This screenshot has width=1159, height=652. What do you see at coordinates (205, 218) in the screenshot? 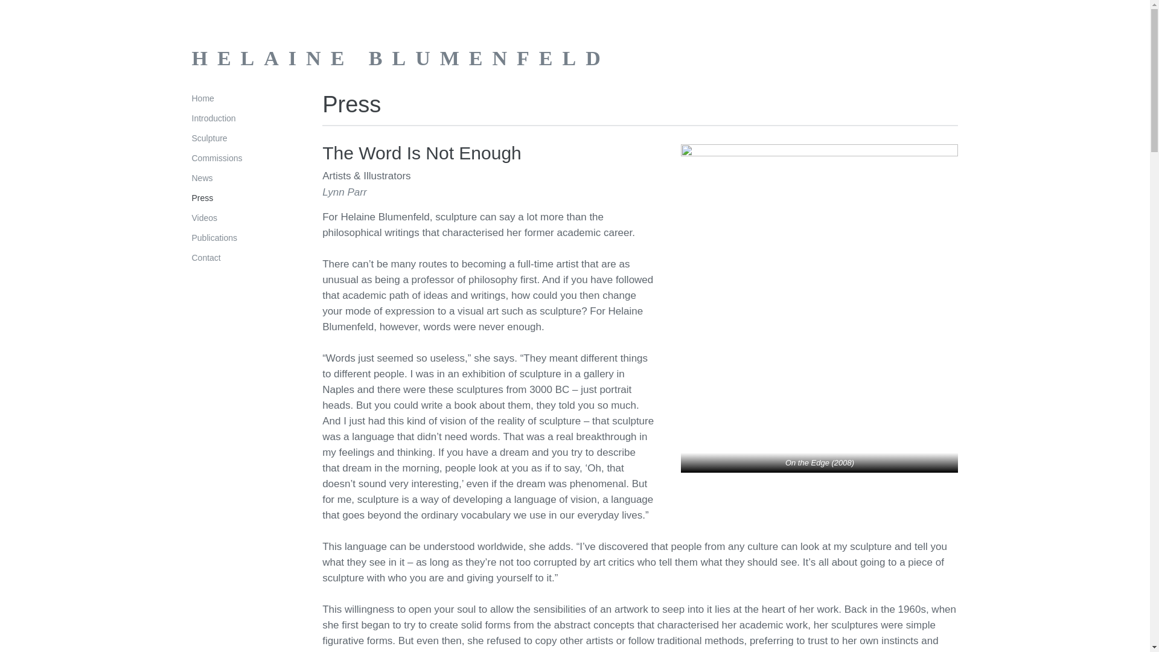
I see `Videos` at bounding box center [205, 218].